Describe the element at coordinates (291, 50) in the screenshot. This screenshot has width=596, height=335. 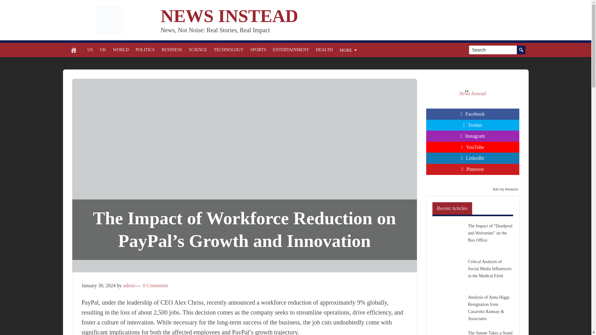
I see `ENTERTAINMENT` at that location.